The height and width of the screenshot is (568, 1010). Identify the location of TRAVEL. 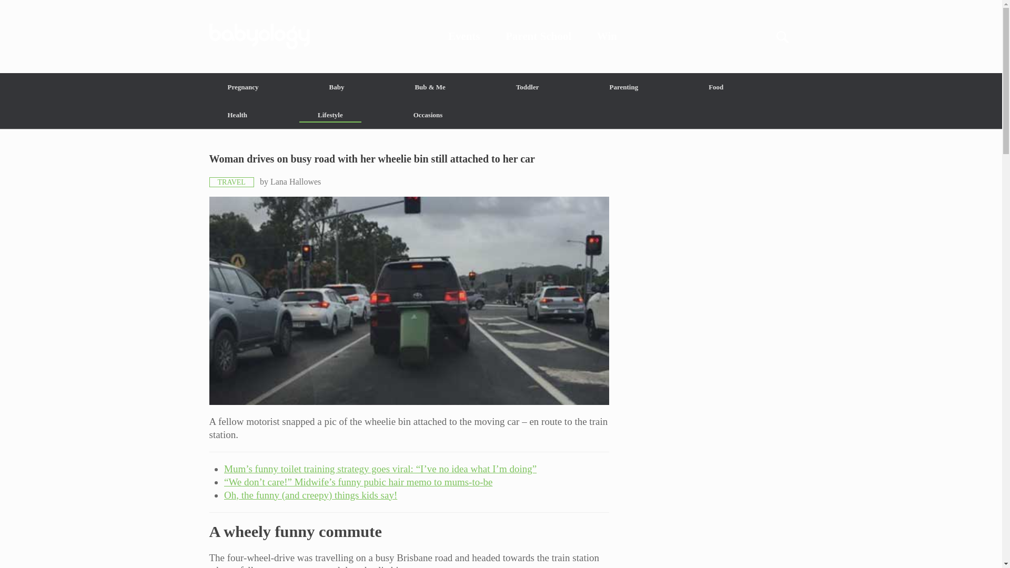
(231, 182).